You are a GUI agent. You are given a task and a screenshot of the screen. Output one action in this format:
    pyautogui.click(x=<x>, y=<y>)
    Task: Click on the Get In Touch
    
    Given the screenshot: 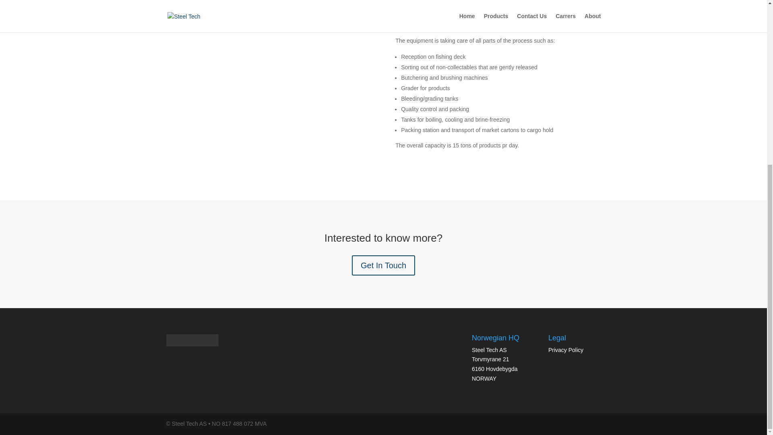 What is the action you would take?
    pyautogui.click(x=383, y=265)
    